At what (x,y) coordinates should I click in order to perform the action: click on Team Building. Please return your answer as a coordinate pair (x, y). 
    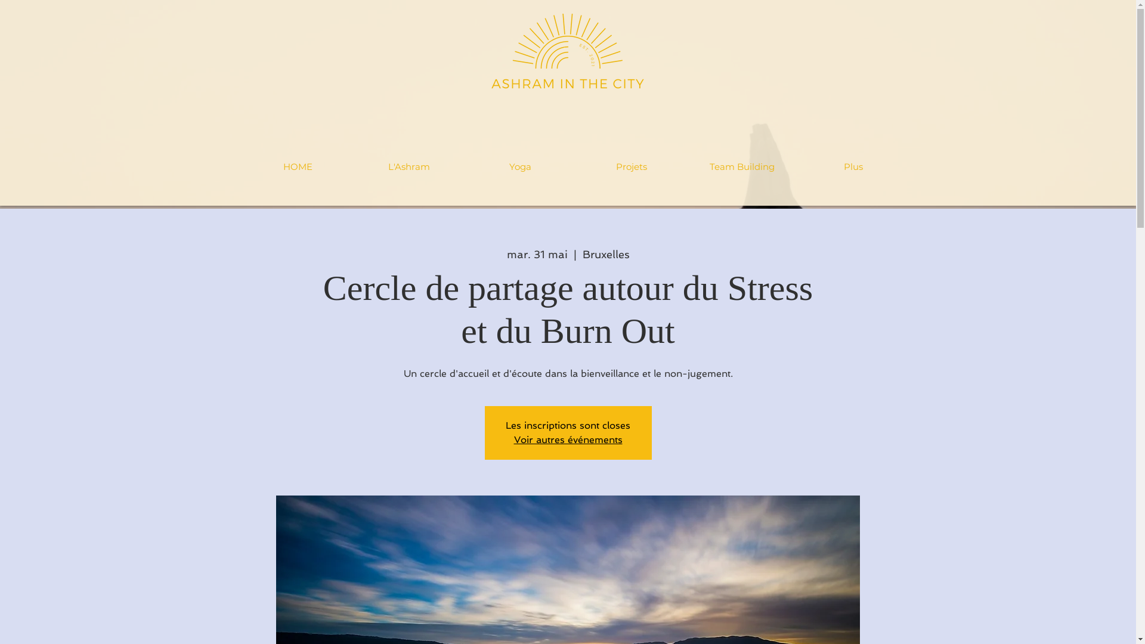
    Looking at the image, I should click on (742, 167).